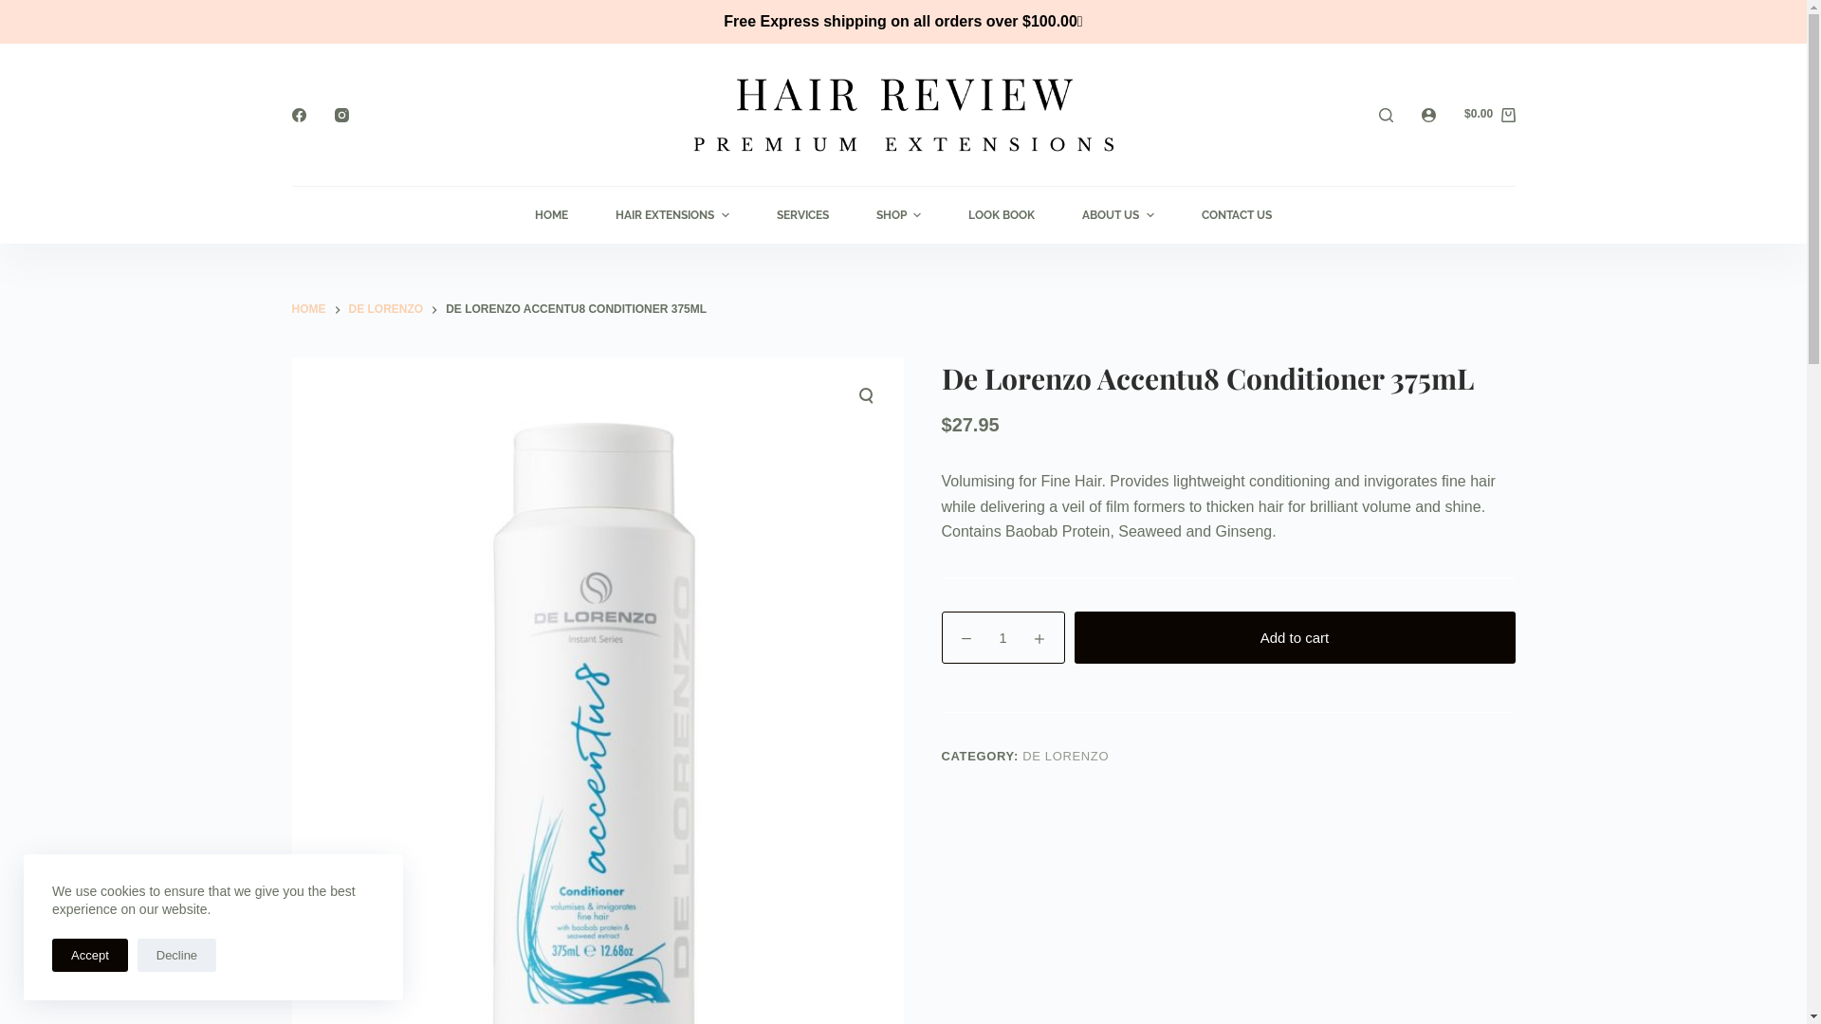  I want to click on DE LORENZO, so click(387, 310).